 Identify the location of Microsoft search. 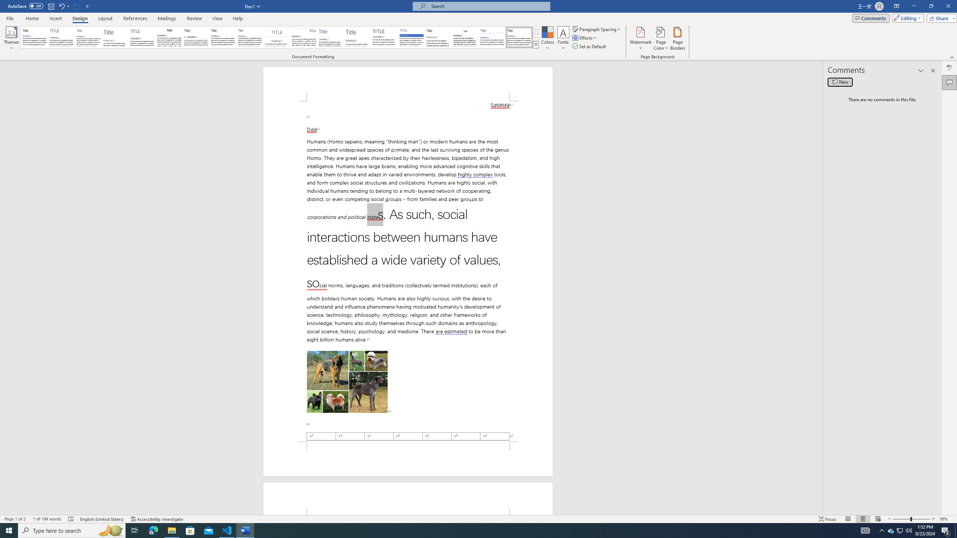
(488, 6).